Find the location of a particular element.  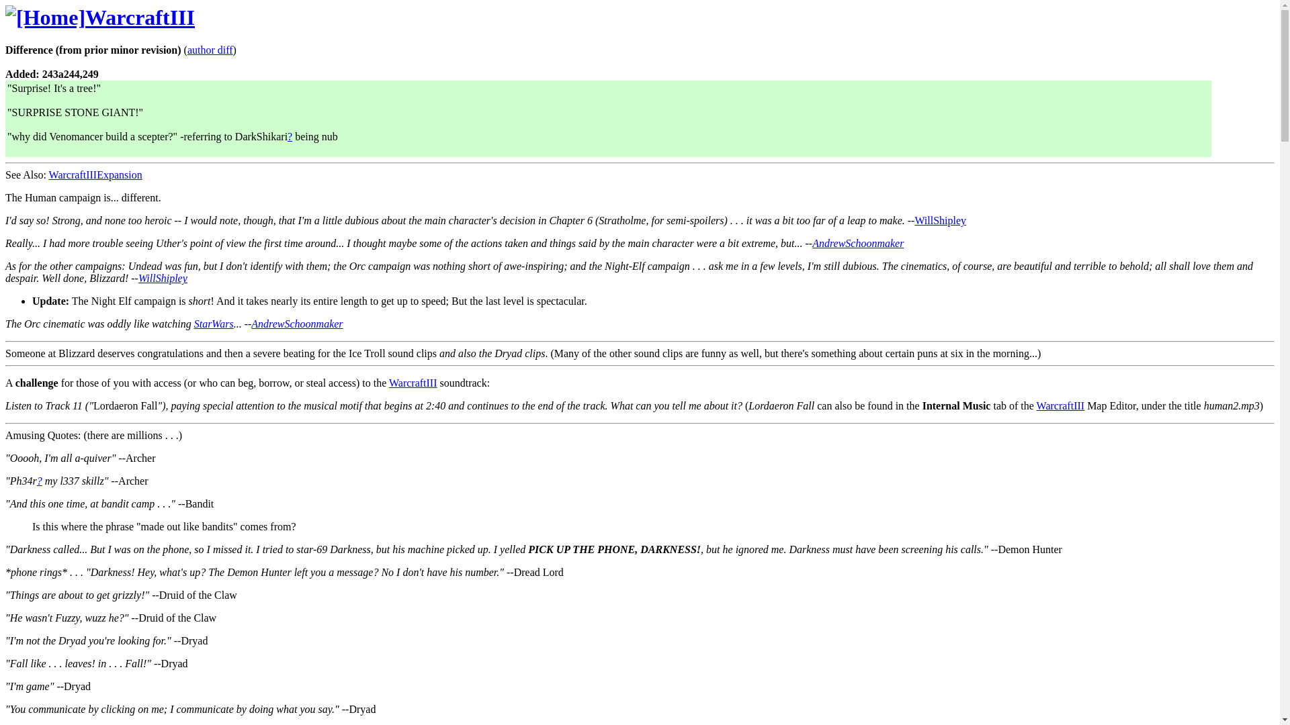

WarcraftIII is located at coordinates (140, 17).